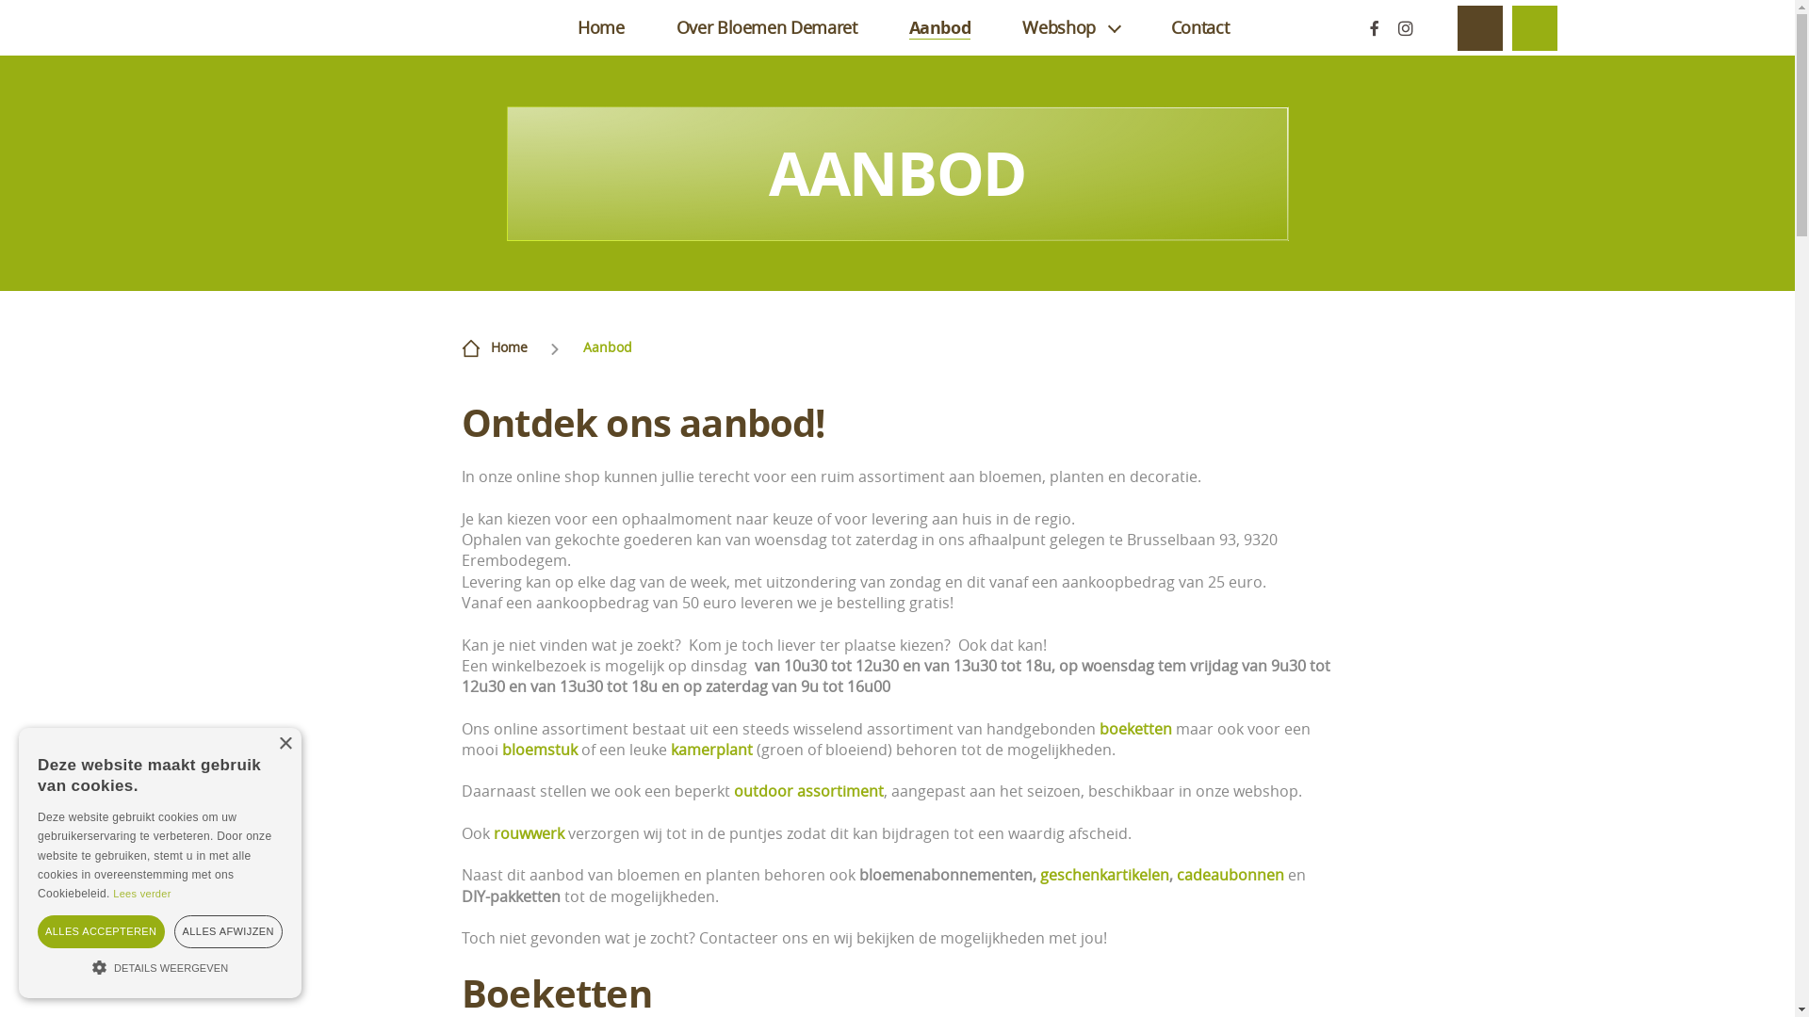 The image size is (1809, 1017). What do you see at coordinates (1070, 27) in the screenshot?
I see `Webshop` at bounding box center [1070, 27].